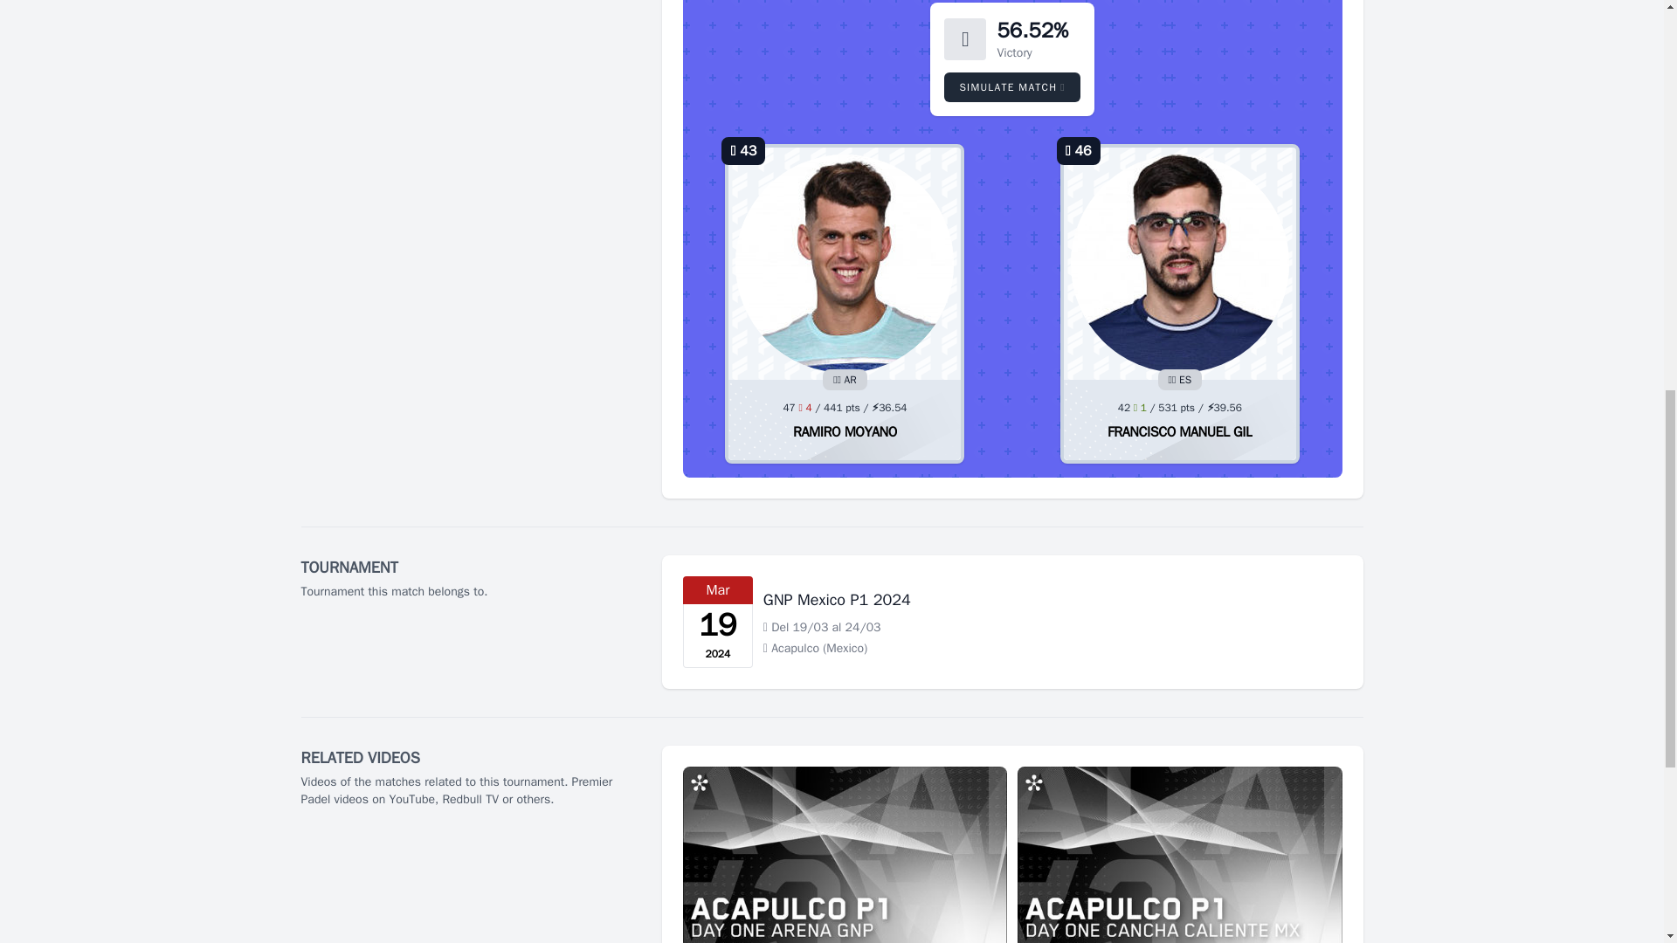  What do you see at coordinates (837, 599) in the screenshot?
I see `GNP Mexico P1 2024` at bounding box center [837, 599].